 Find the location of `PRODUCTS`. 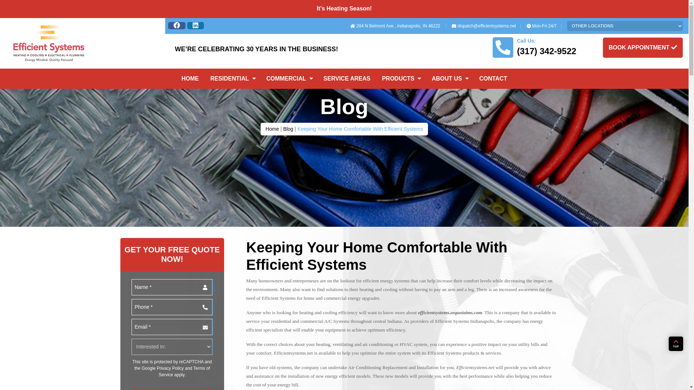

PRODUCTS is located at coordinates (401, 76).